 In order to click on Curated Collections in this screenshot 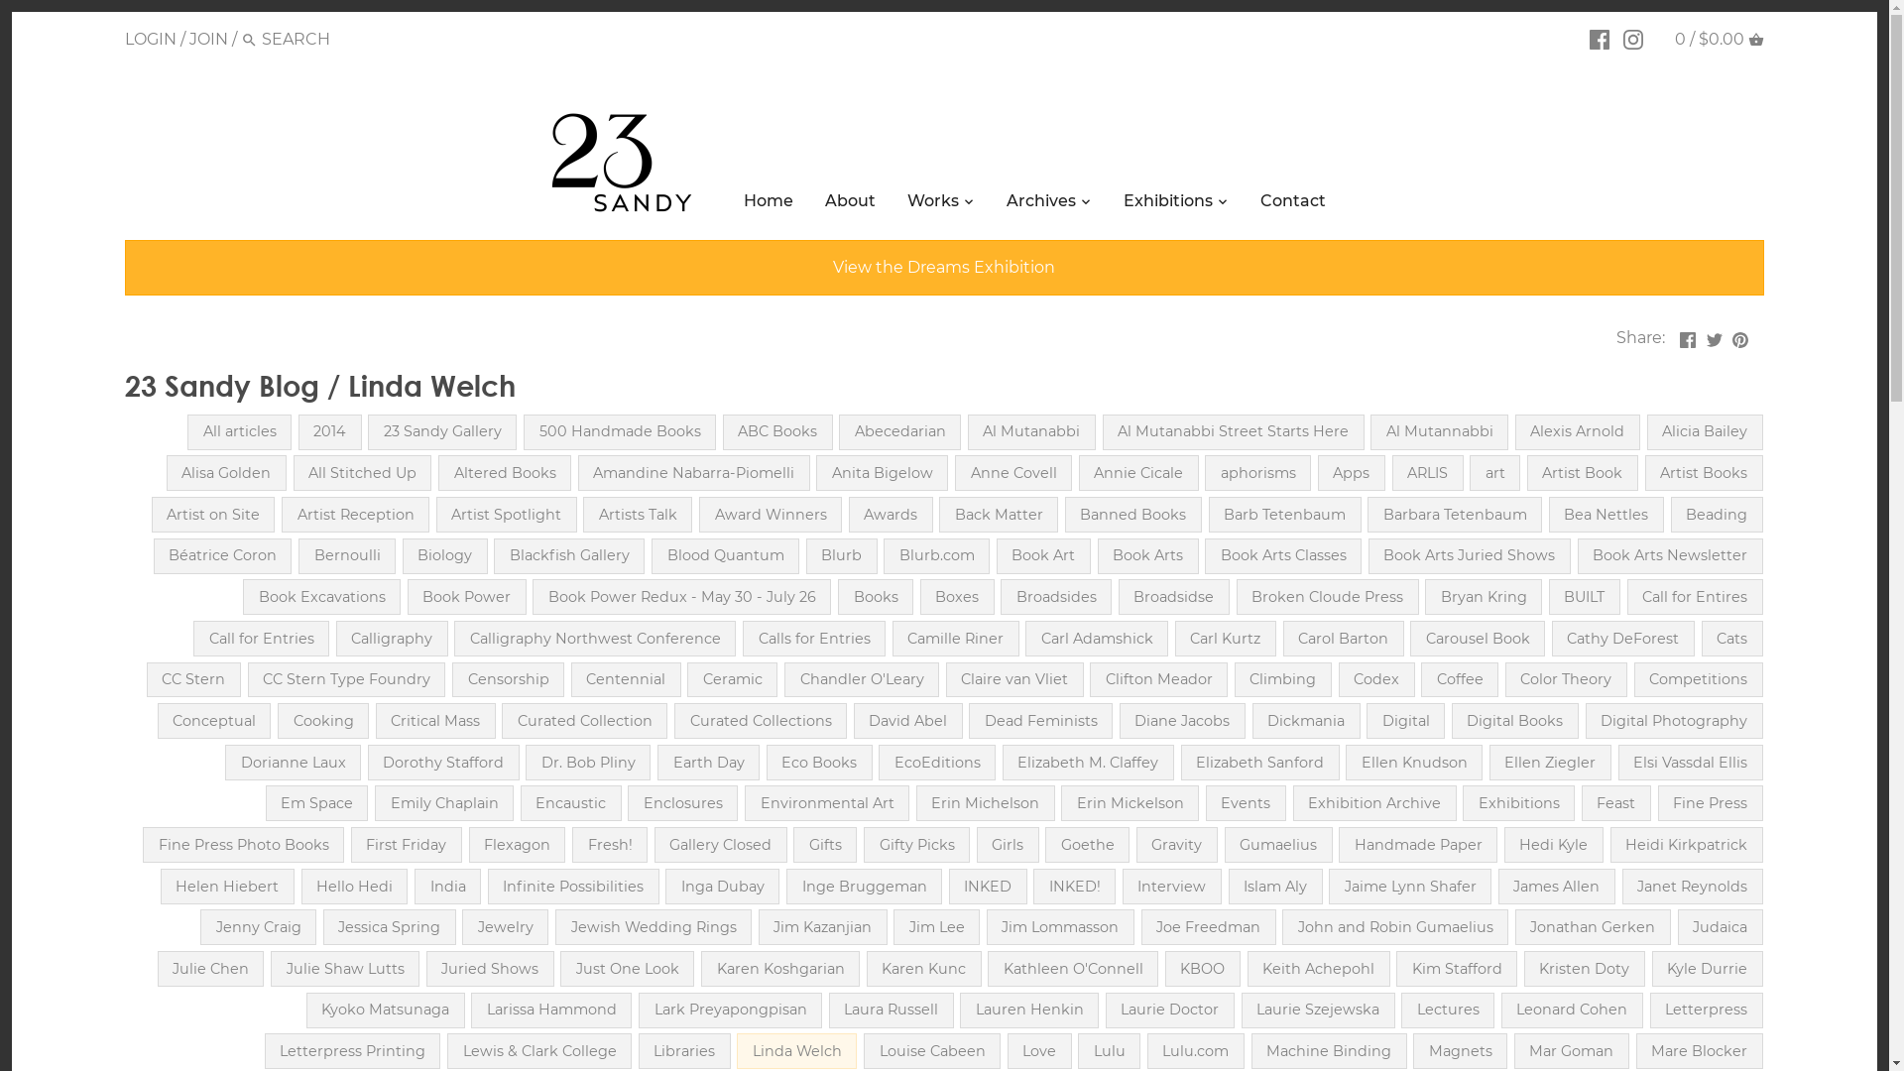, I will do `click(761, 721)`.